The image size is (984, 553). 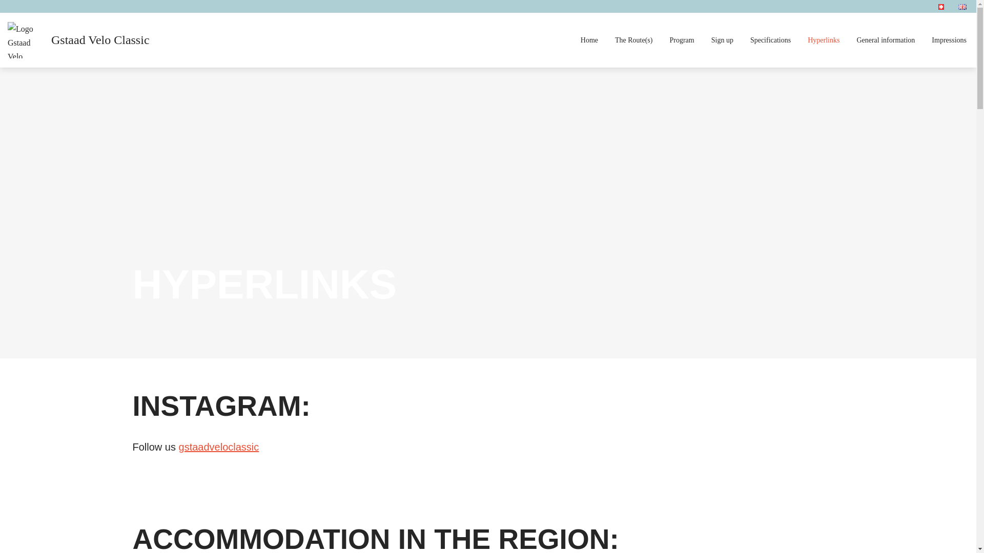 What do you see at coordinates (219, 446) in the screenshot?
I see `gstaadveloclassic` at bounding box center [219, 446].